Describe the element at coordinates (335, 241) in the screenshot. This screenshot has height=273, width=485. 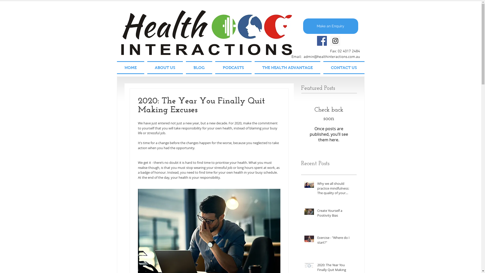
I see `Exercise - "Where do I start?"` at that location.